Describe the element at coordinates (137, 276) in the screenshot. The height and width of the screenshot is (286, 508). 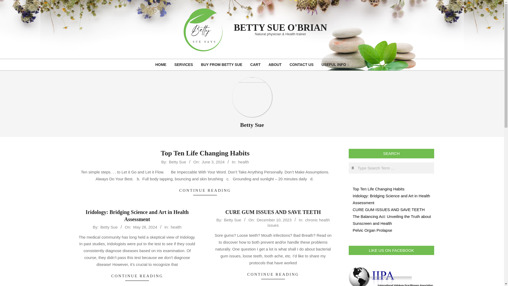
I see `CONTINUE READING` at that location.